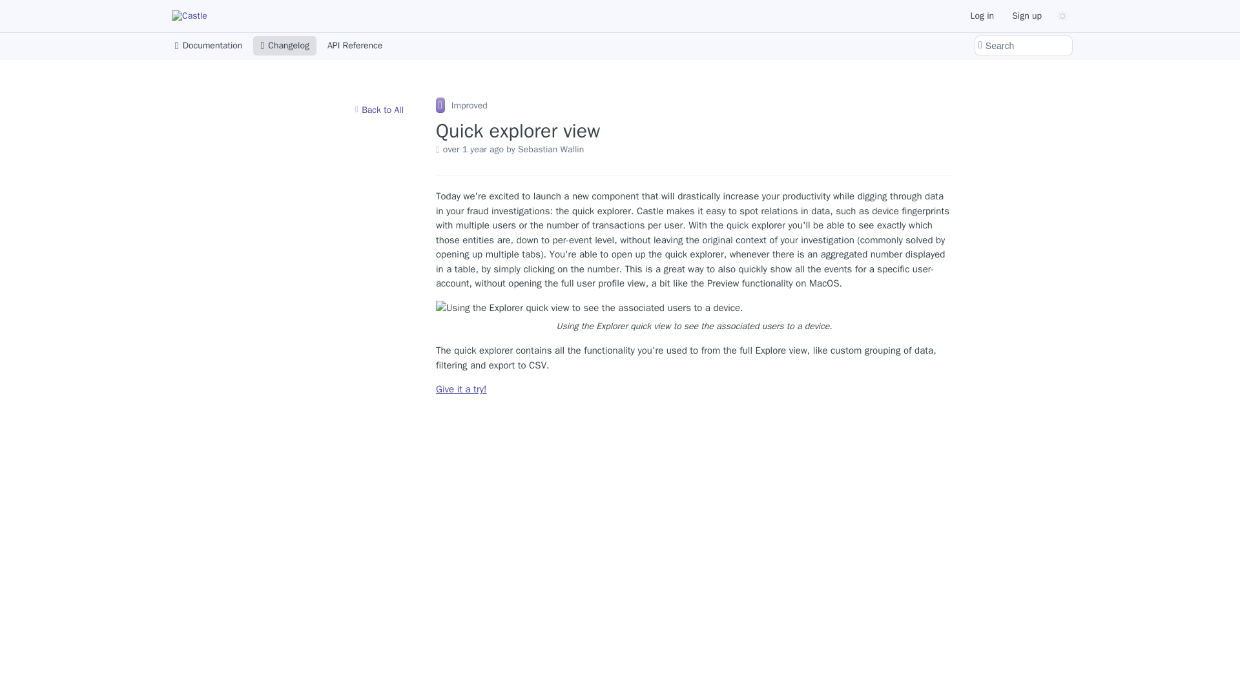  What do you see at coordinates (284, 46) in the screenshot?
I see `Changelog` at bounding box center [284, 46].